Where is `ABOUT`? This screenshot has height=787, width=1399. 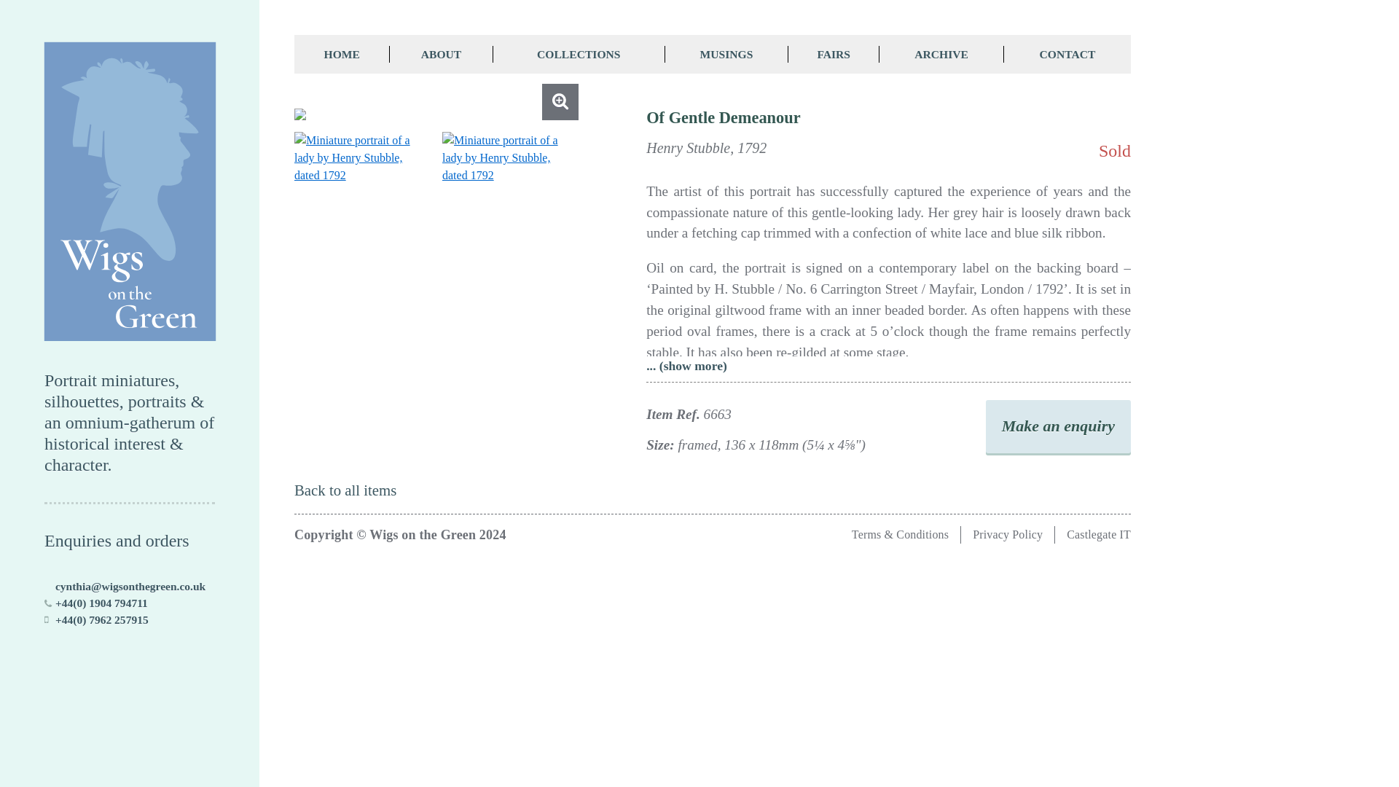 ABOUT is located at coordinates (441, 54).